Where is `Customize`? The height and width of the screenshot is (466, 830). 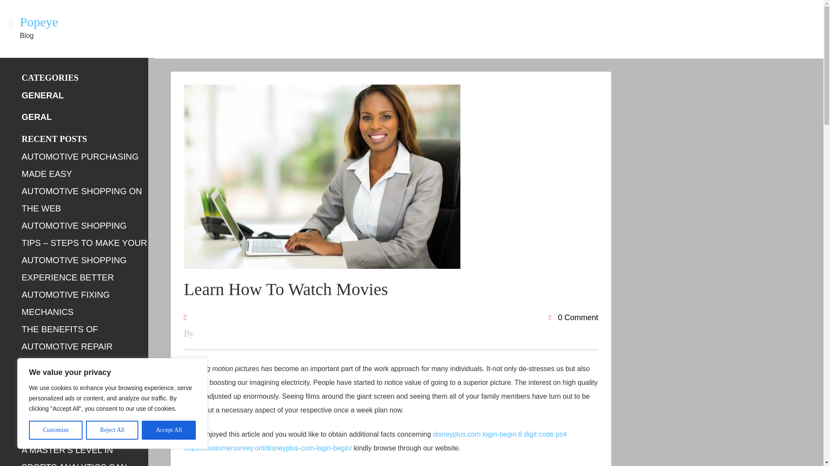
Customize is located at coordinates (55, 430).